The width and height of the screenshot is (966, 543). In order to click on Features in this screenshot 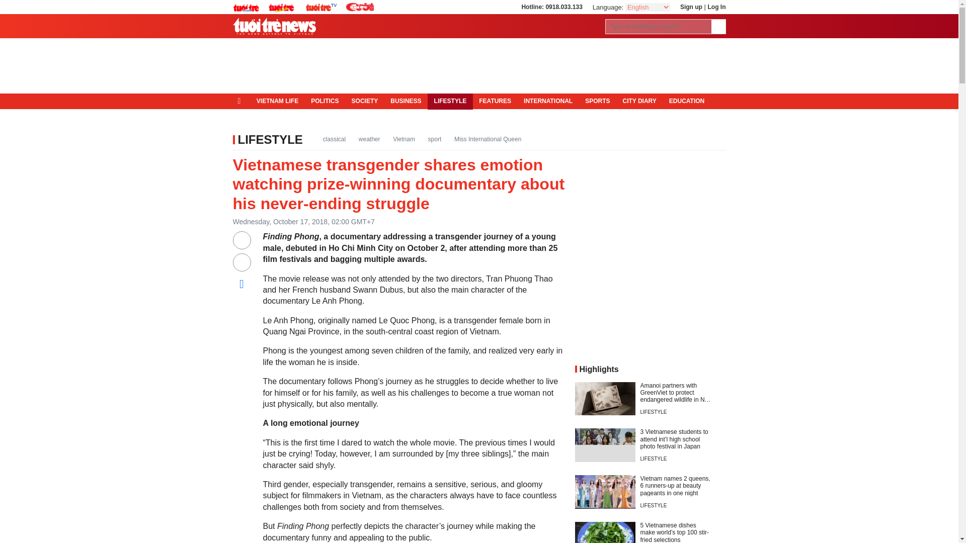, I will do `click(495, 102)`.